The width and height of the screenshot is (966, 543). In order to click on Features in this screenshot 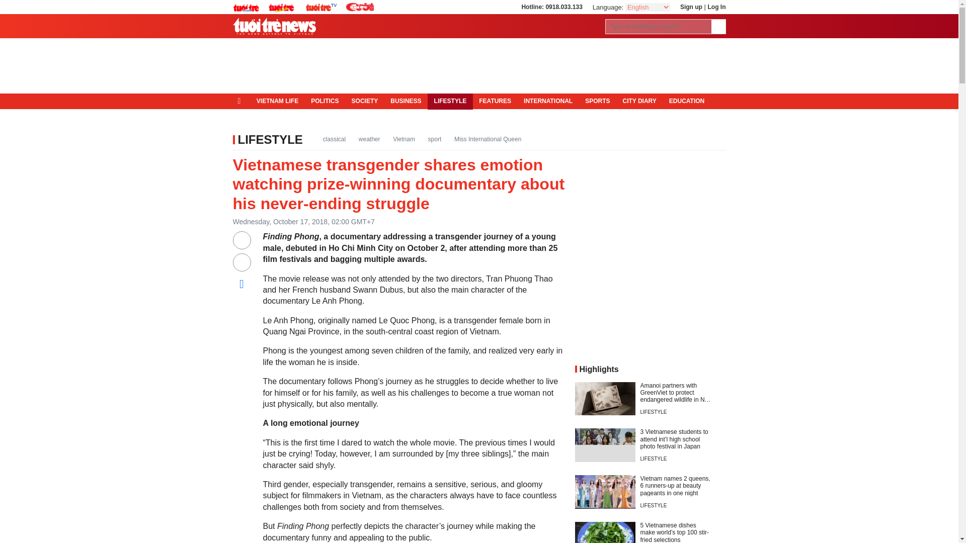, I will do `click(495, 102)`.